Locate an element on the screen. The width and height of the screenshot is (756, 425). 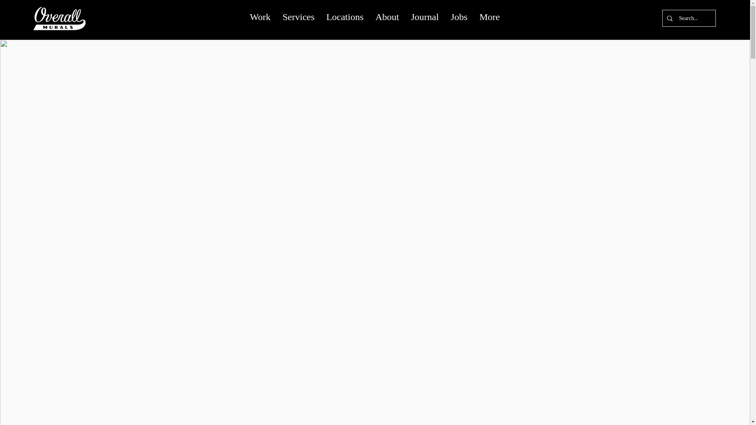
About is located at coordinates (387, 17).